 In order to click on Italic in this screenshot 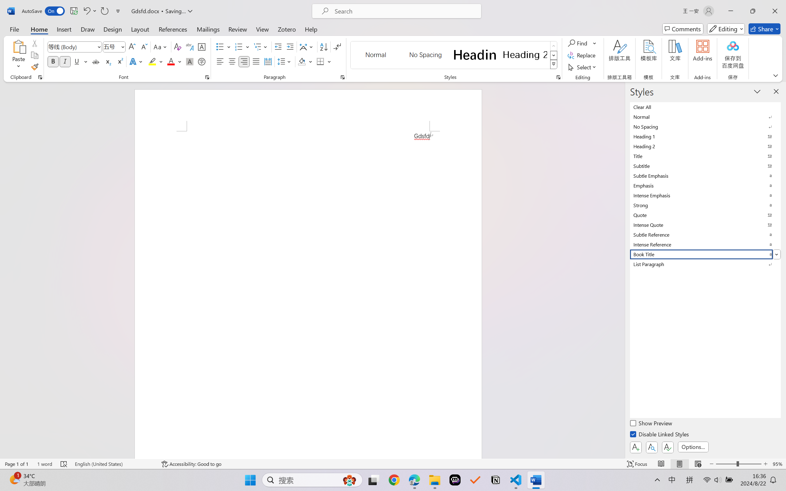, I will do `click(65, 61)`.